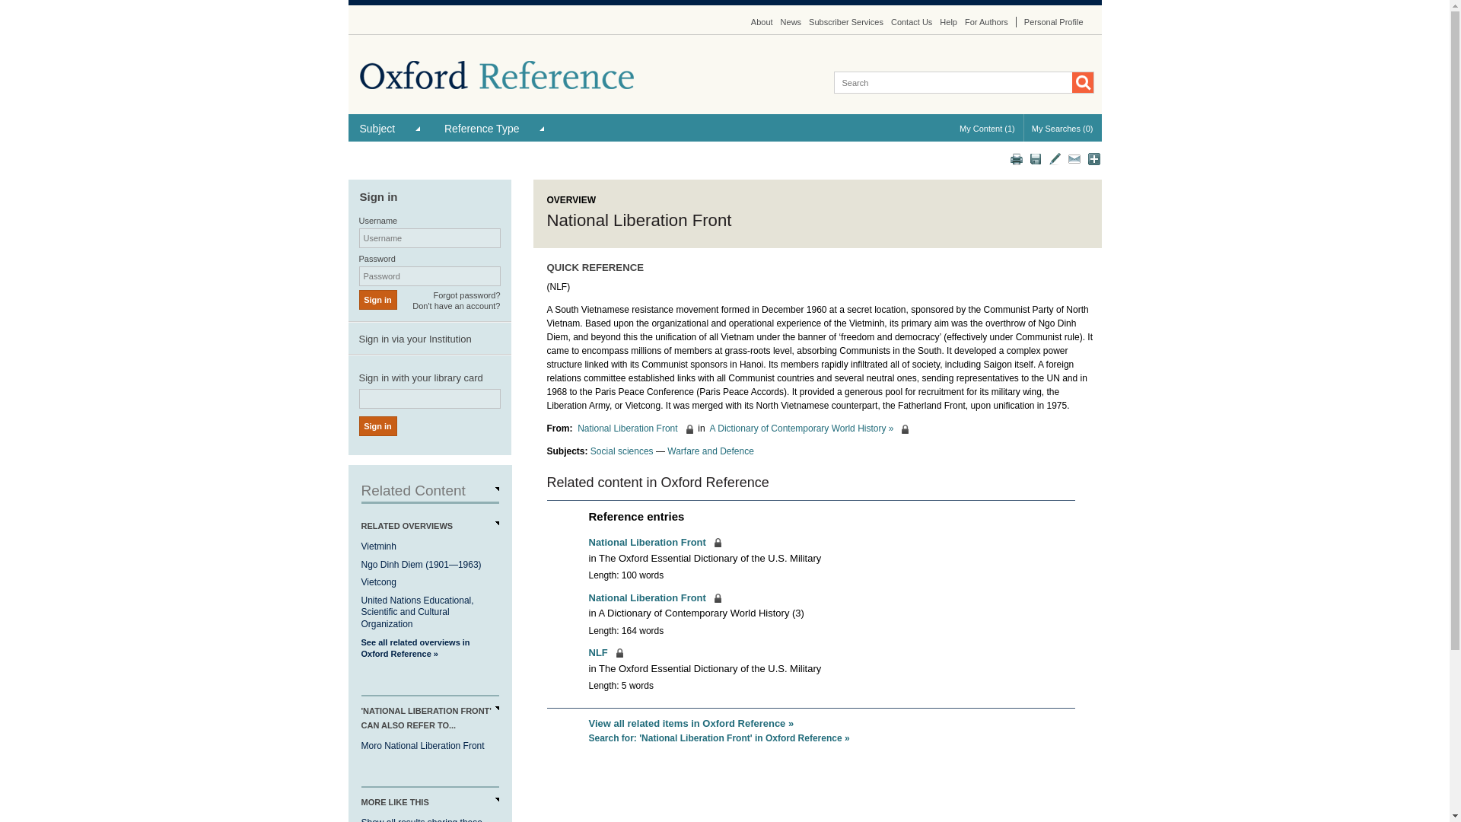  What do you see at coordinates (846, 21) in the screenshot?
I see `Subscriber Services` at bounding box center [846, 21].